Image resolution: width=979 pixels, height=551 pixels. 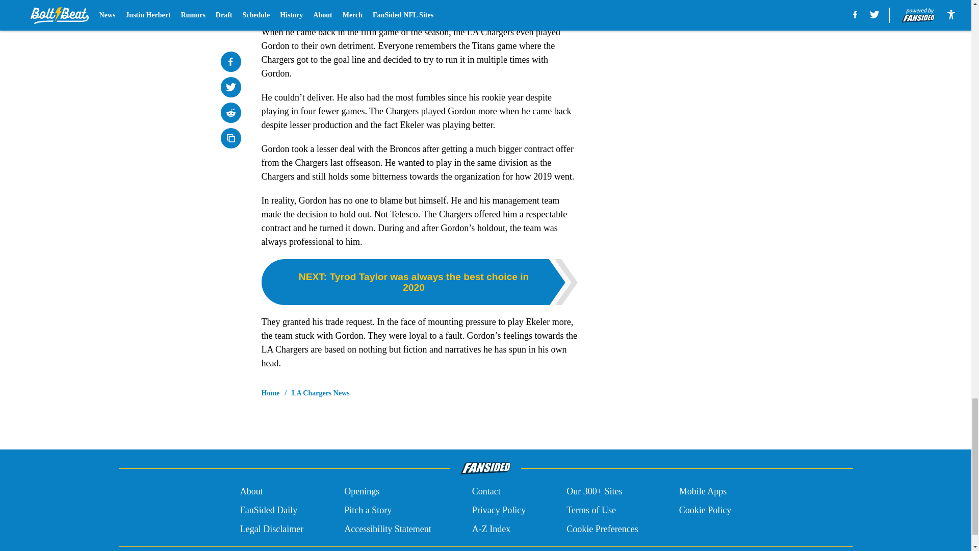 What do you see at coordinates (320, 393) in the screenshot?
I see `LA Chargers News` at bounding box center [320, 393].